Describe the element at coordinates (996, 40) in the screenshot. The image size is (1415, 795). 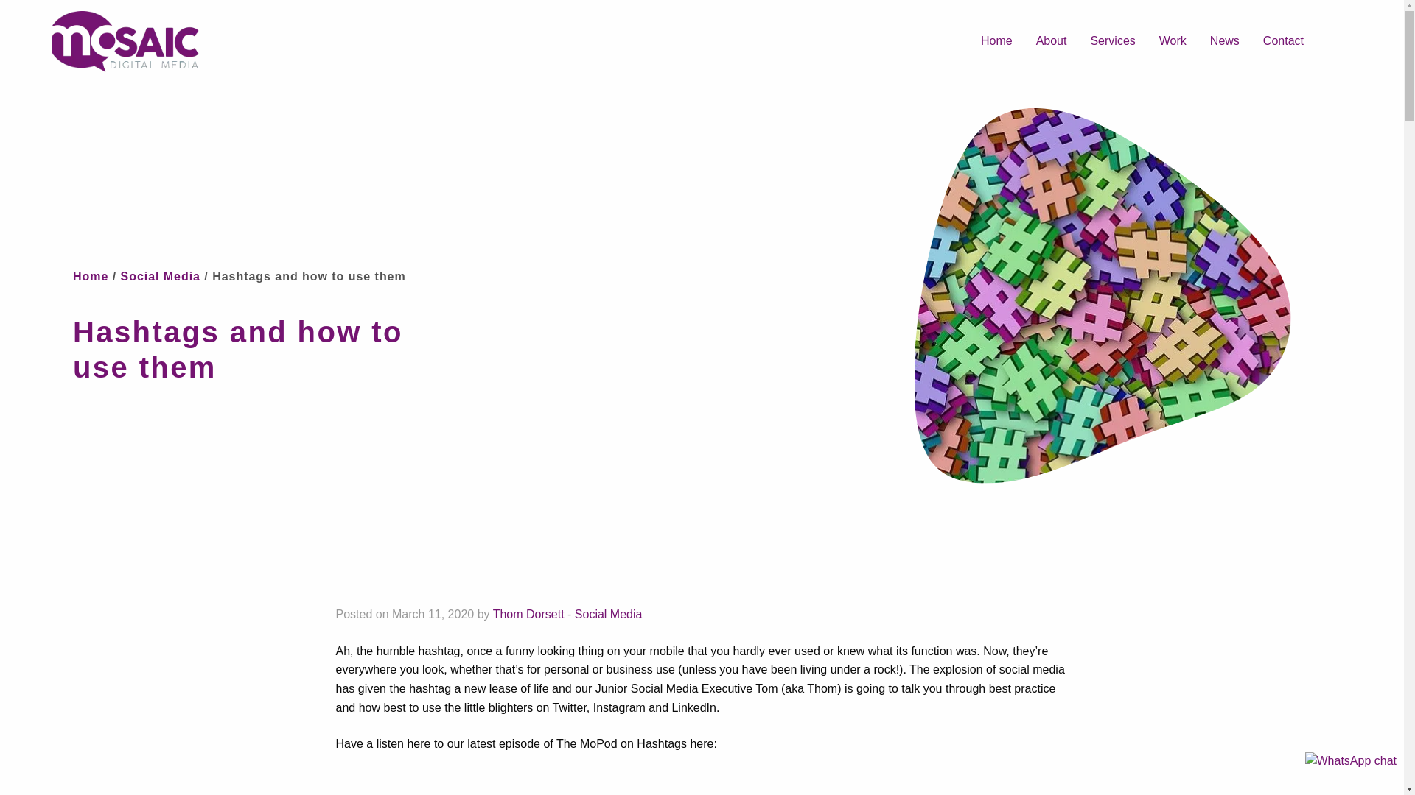
I see `Home` at that location.